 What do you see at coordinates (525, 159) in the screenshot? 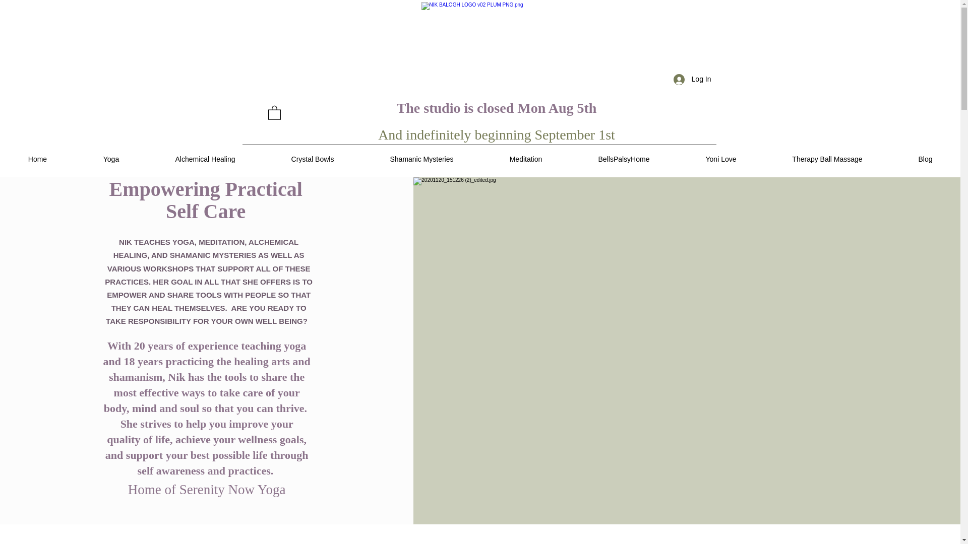
I see `Meditation` at bounding box center [525, 159].